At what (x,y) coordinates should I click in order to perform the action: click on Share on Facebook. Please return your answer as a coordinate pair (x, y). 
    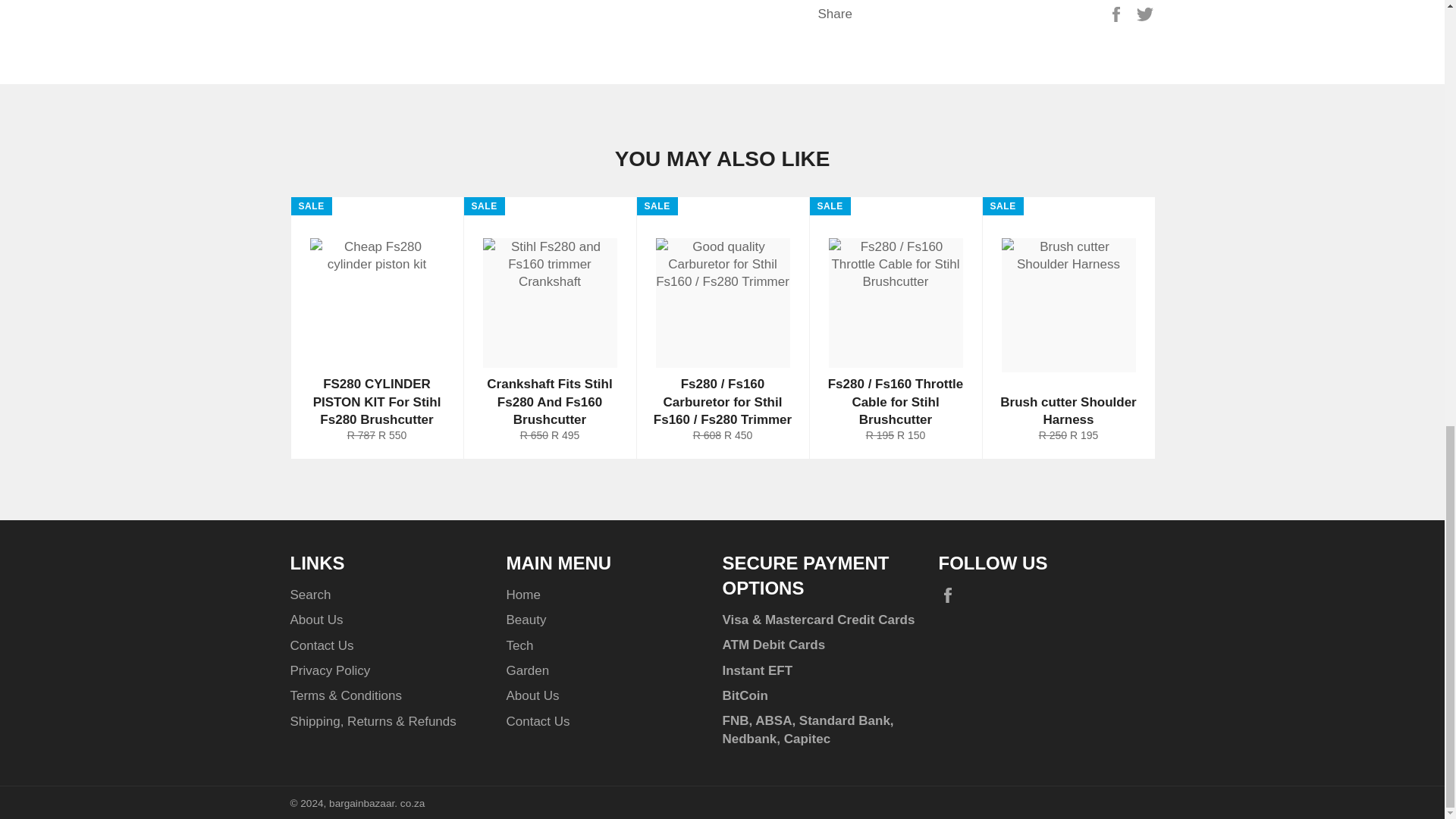
    Looking at the image, I should click on (1118, 14).